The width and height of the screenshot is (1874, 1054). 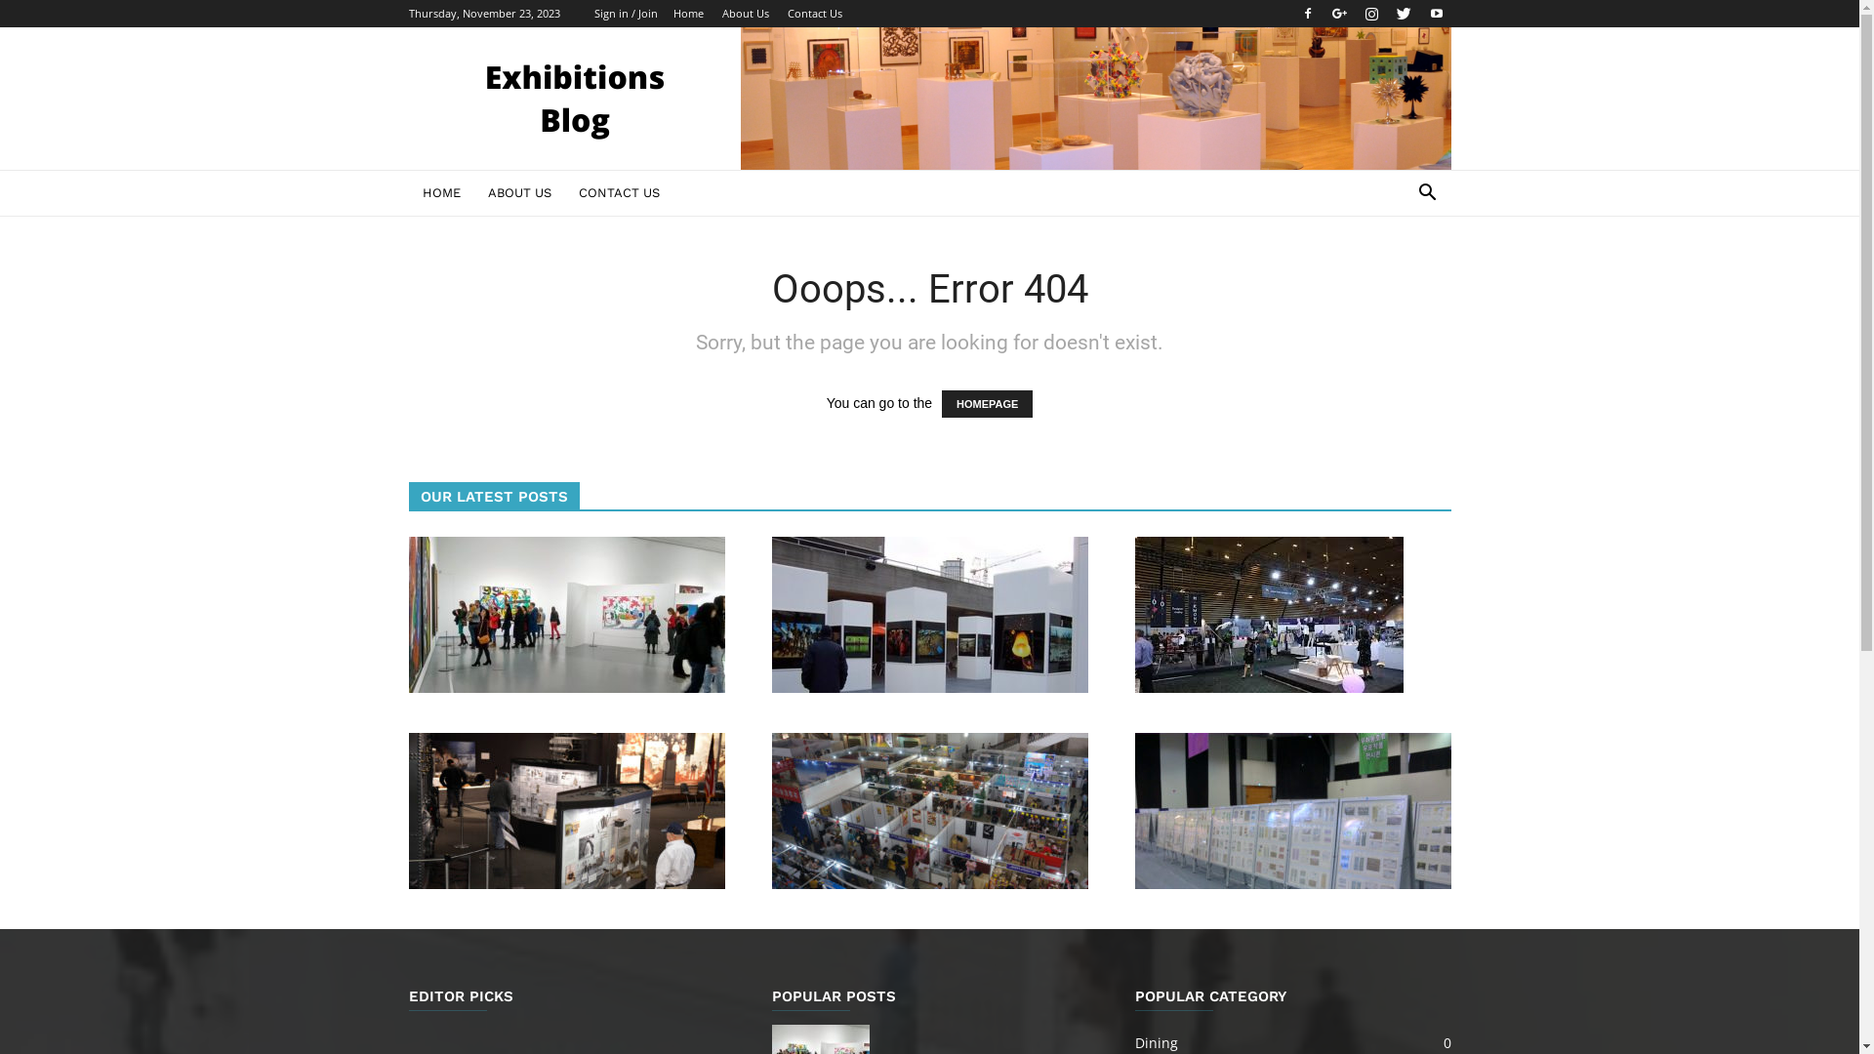 What do you see at coordinates (1307, 14) in the screenshot?
I see `Facebook` at bounding box center [1307, 14].